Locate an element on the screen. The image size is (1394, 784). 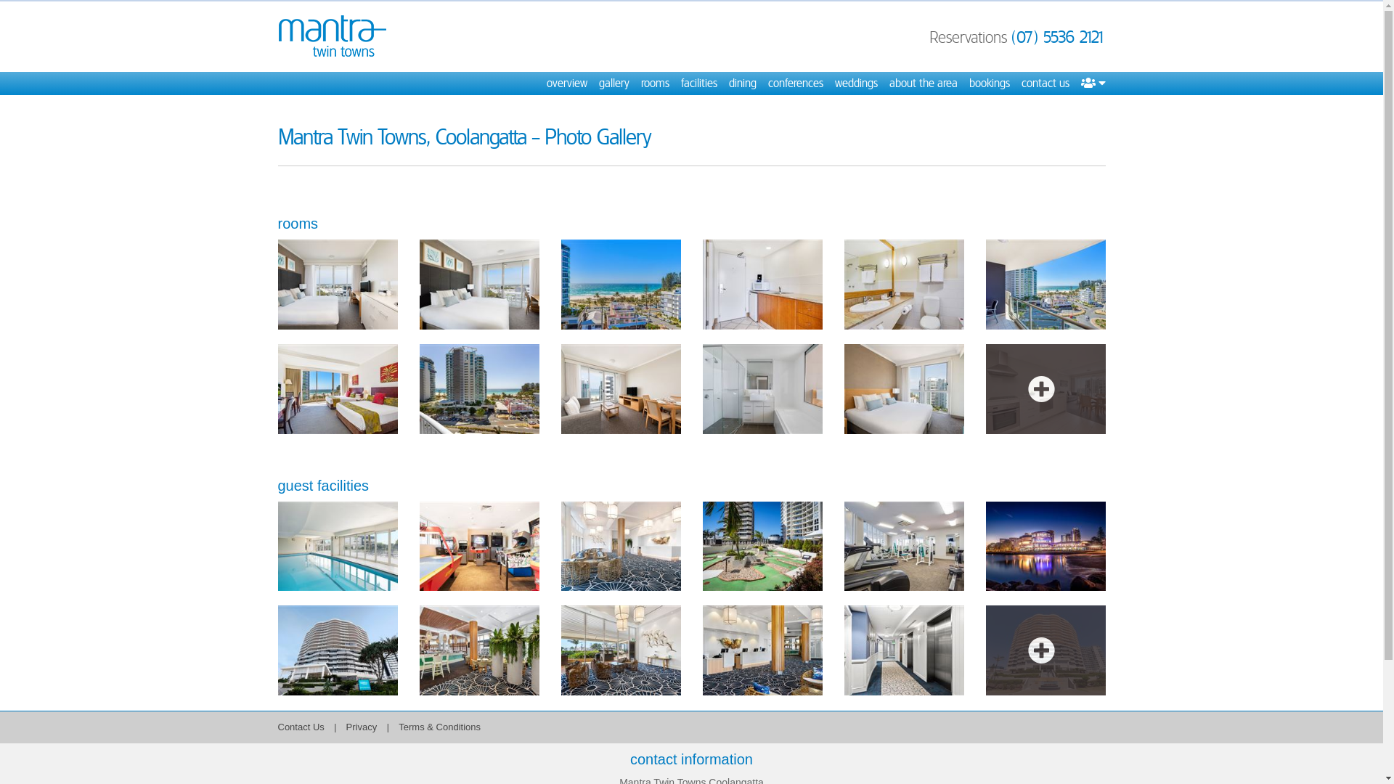
about the area is located at coordinates (923, 83).